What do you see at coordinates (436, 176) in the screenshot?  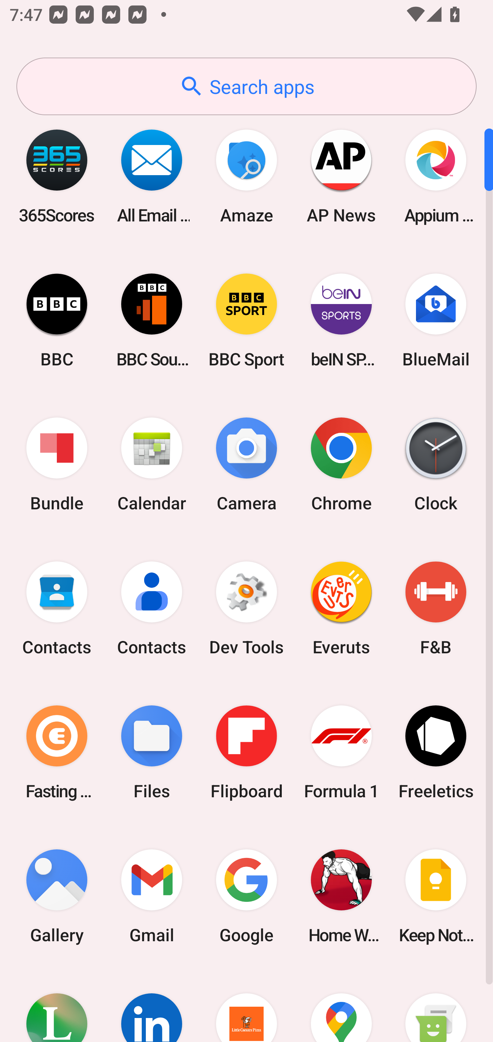 I see `Appium Settings` at bounding box center [436, 176].